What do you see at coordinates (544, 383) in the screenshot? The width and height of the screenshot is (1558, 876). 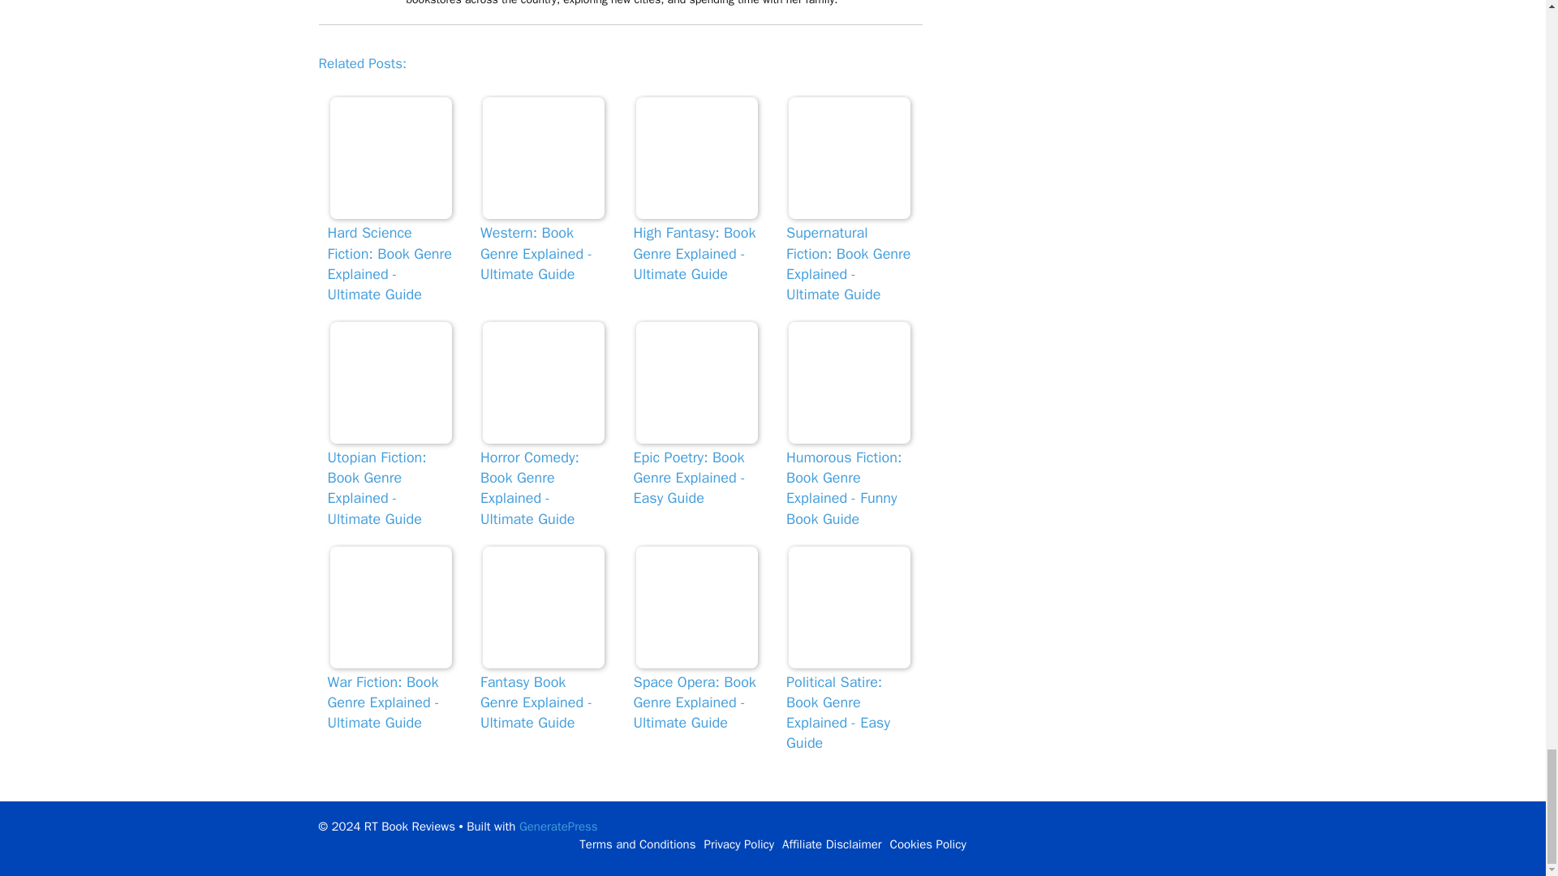 I see `Horror Comedy: Book Genre Explained - Ultimate Guide` at bounding box center [544, 383].